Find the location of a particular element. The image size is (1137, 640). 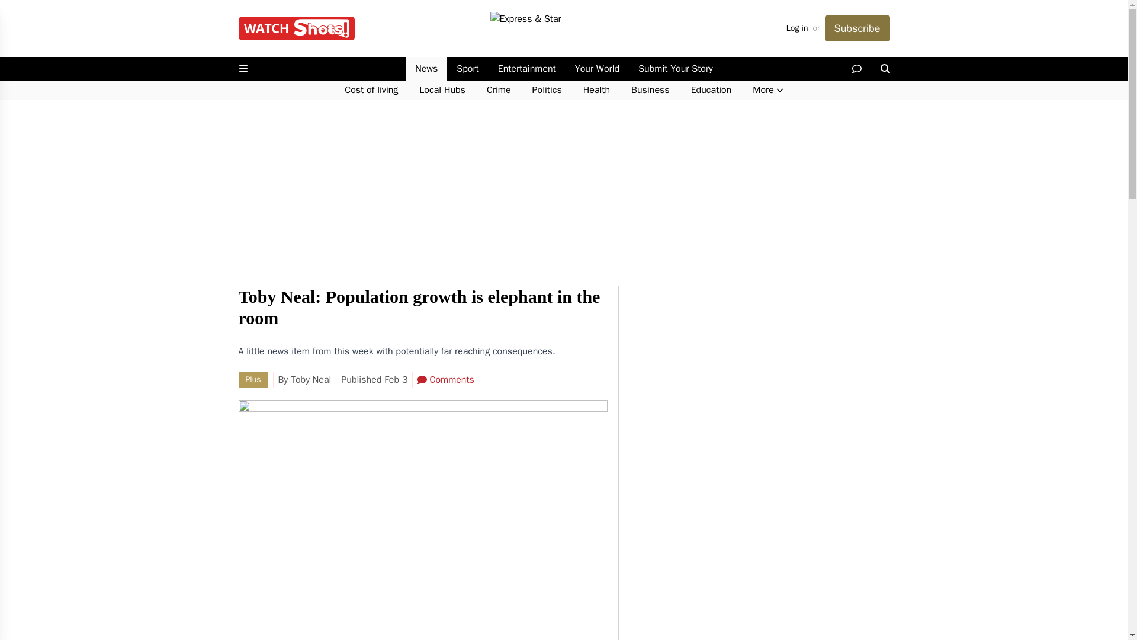

More is located at coordinates (767, 90).